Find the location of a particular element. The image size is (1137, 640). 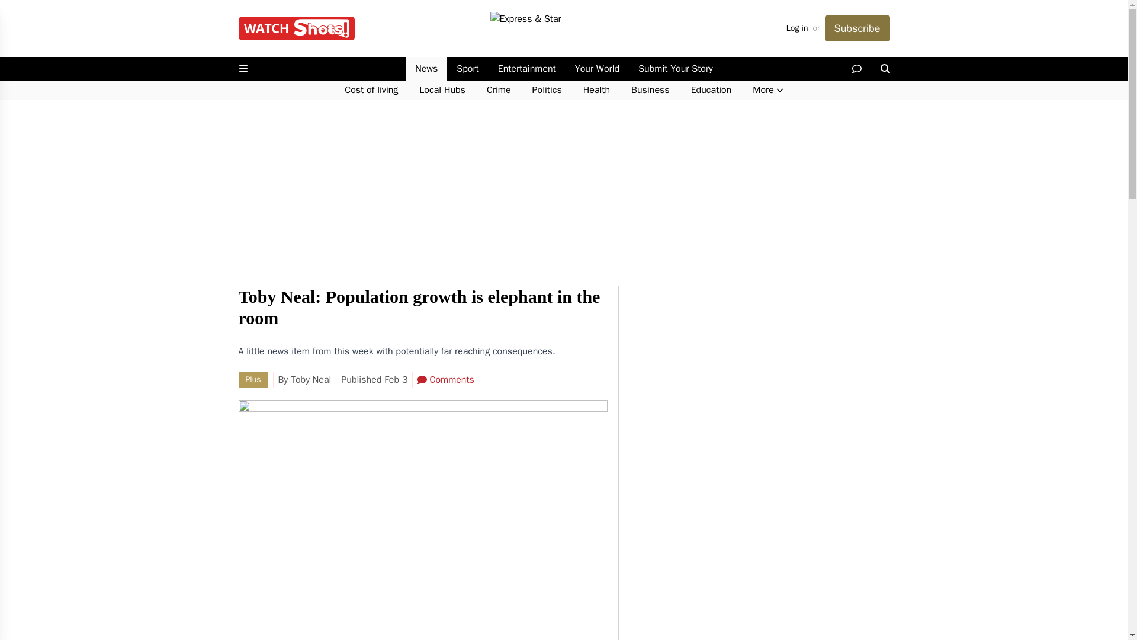

More is located at coordinates (767, 90).